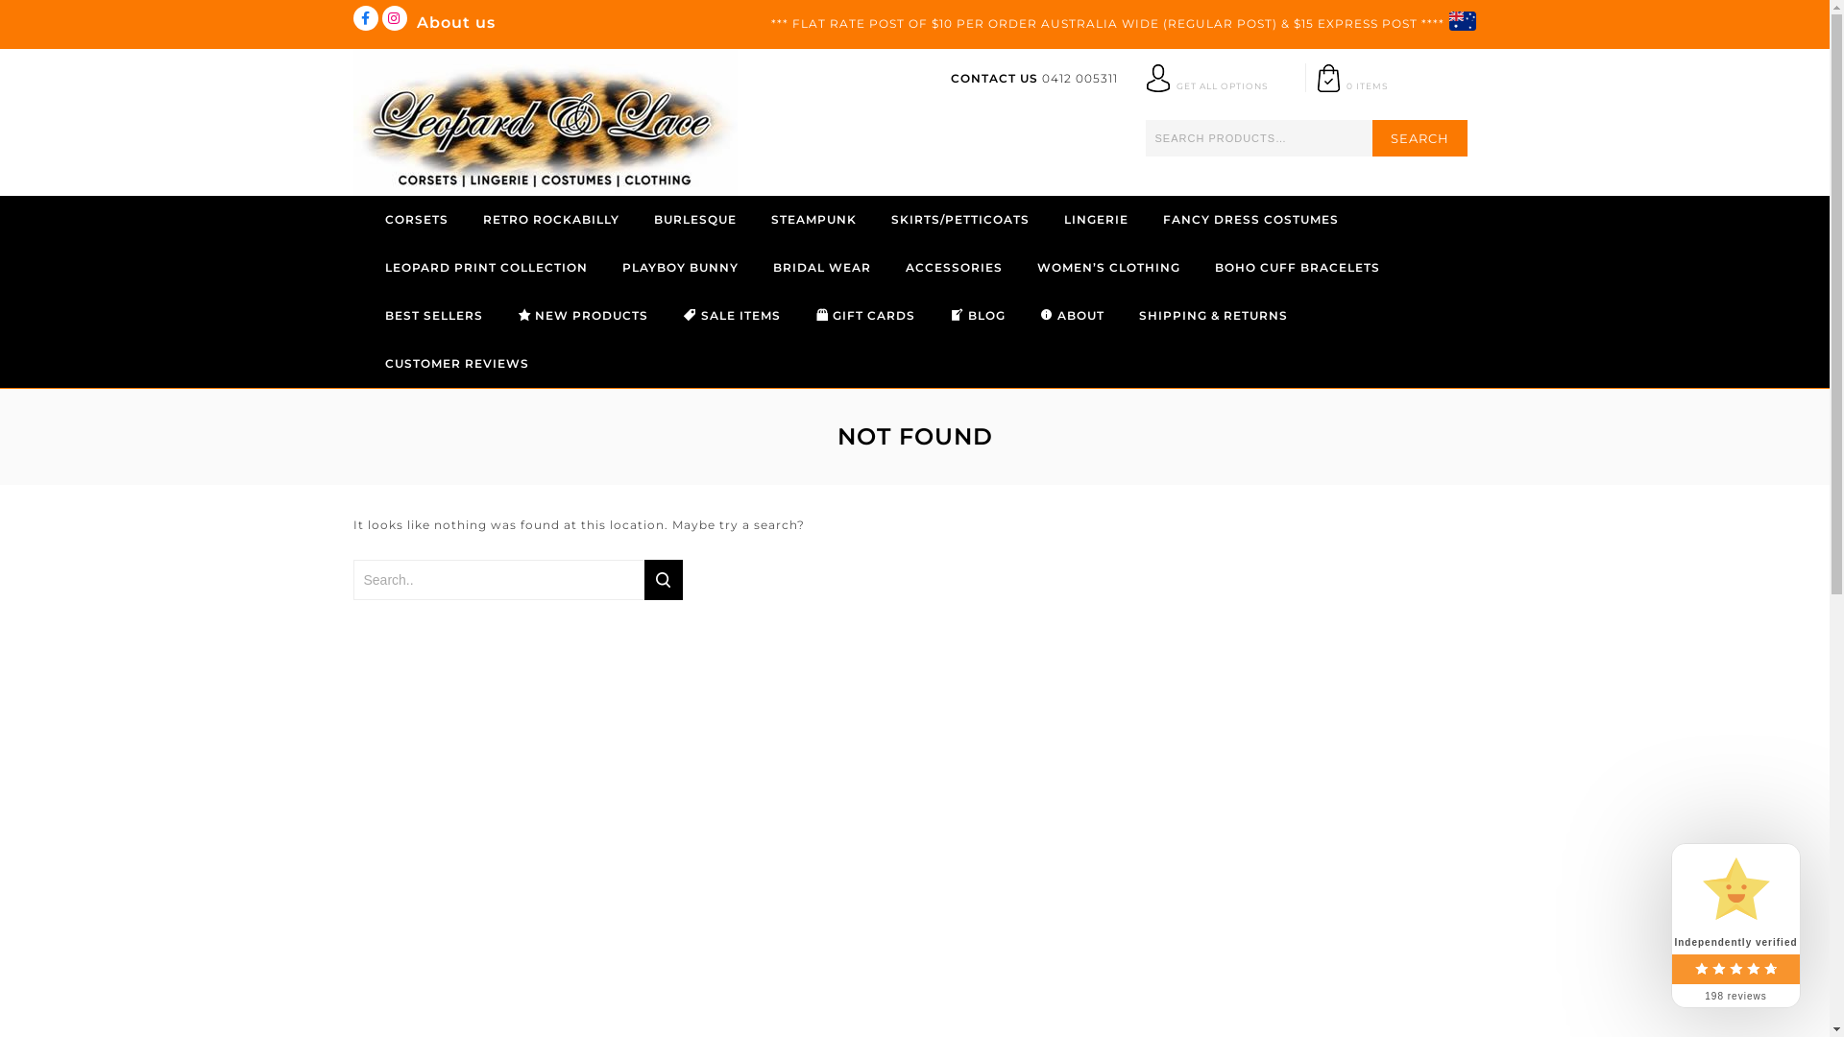  I want to click on SALE ITEMS, so click(732, 316).